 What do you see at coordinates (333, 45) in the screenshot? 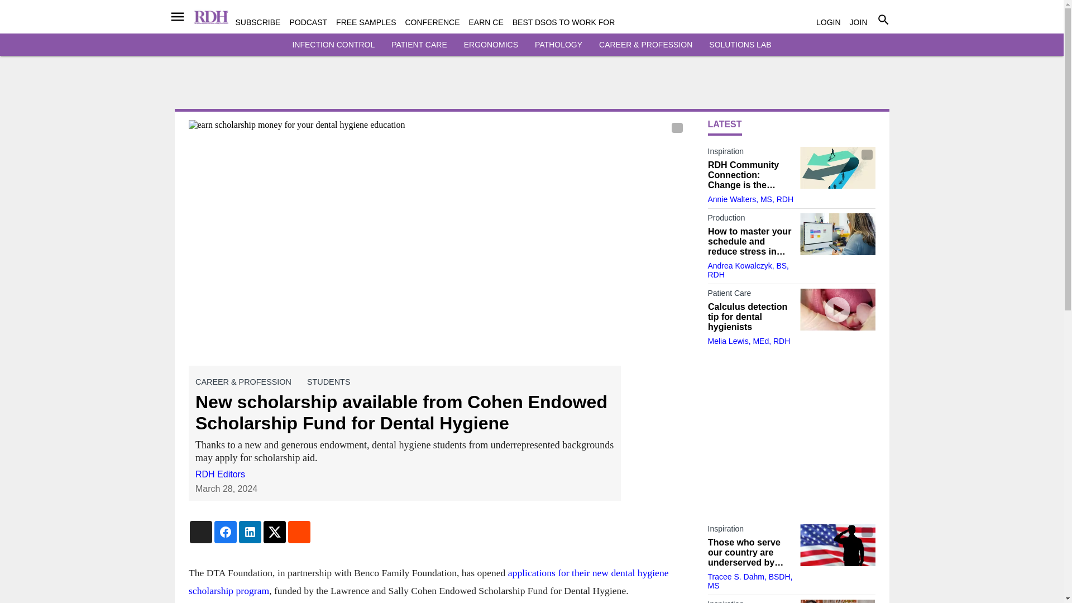
I see `INFECTION CONTROL` at bounding box center [333, 45].